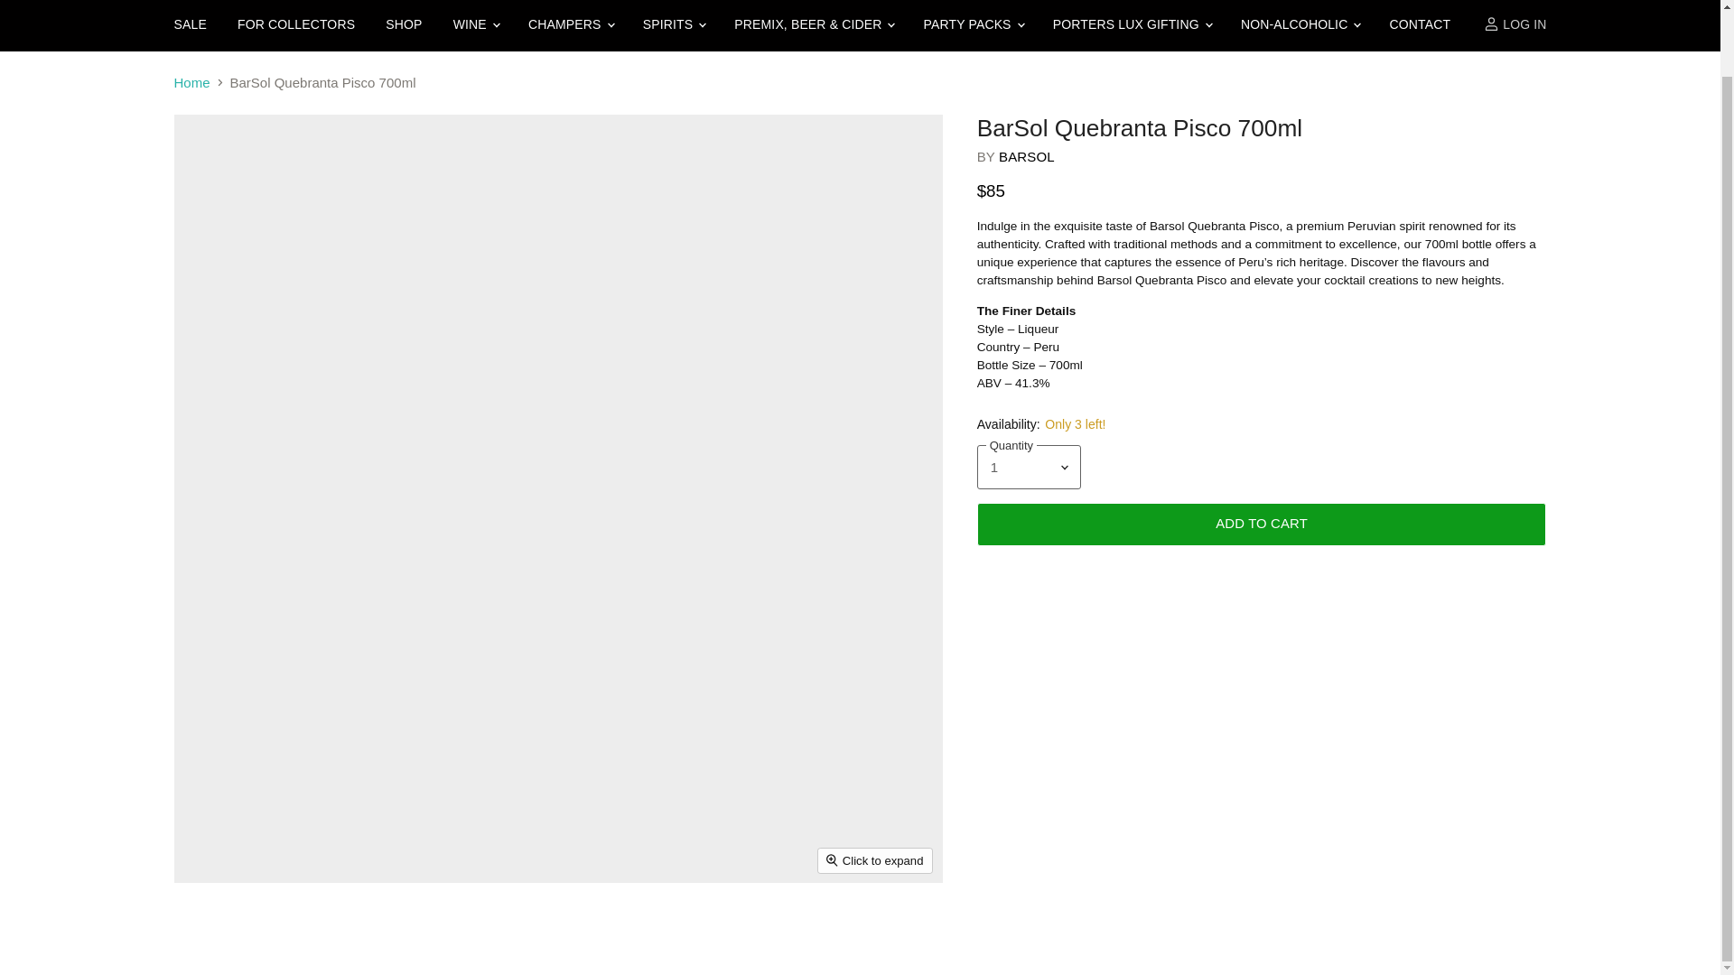  I want to click on Facebook, so click(219, 680).